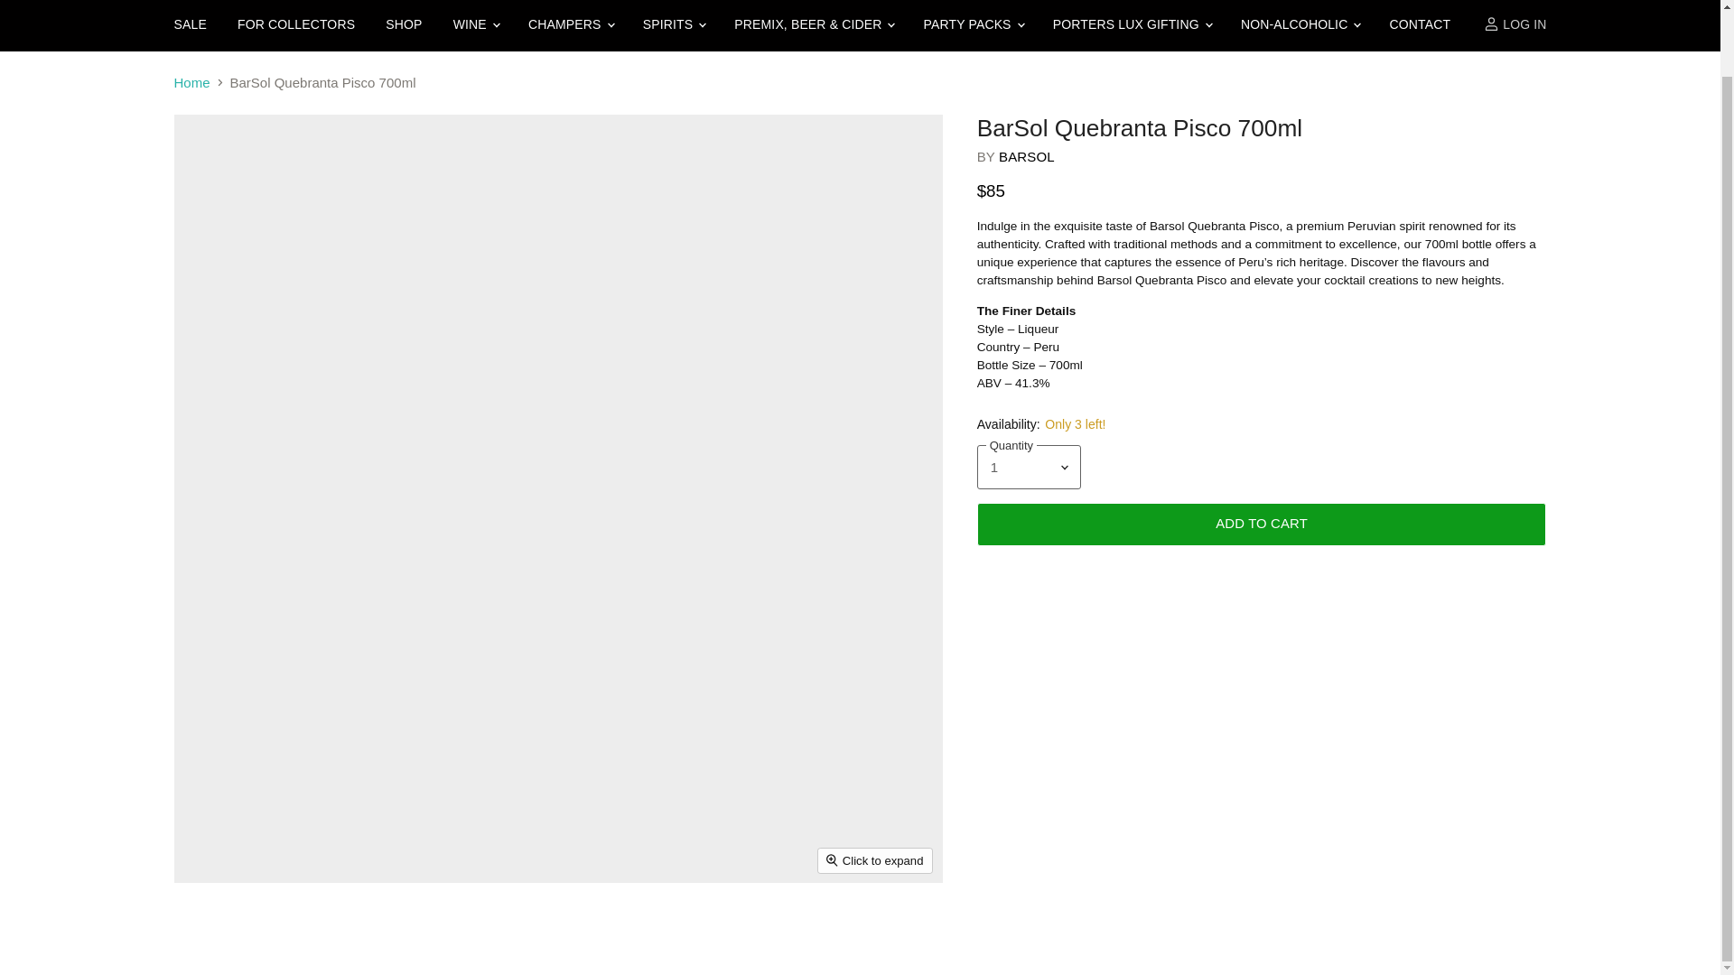  I want to click on Facebook, so click(219, 680).